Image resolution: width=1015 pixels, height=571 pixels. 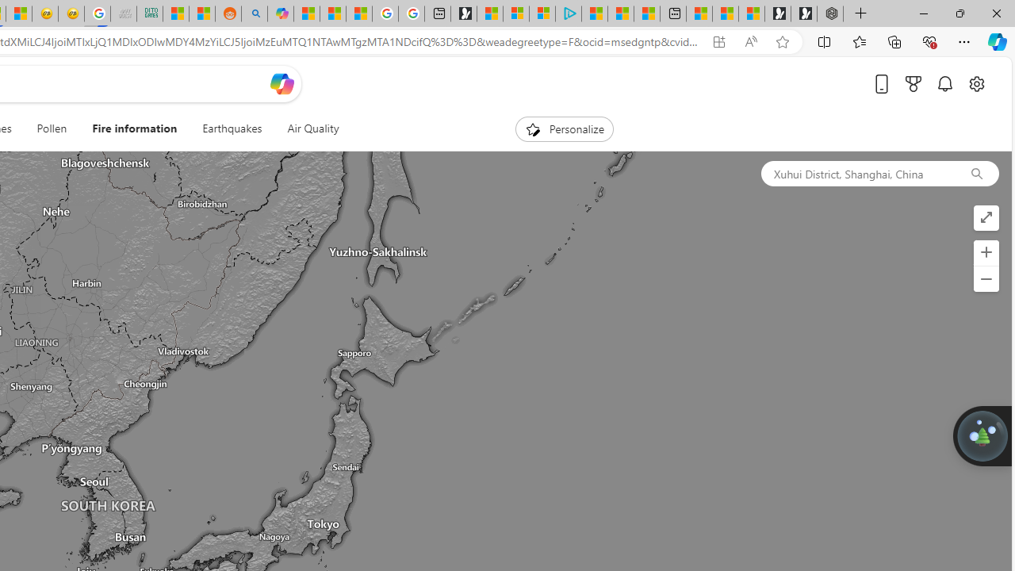 What do you see at coordinates (986, 252) in the screenshot?
I see `Zoom in` at bounding box center [986, 252].